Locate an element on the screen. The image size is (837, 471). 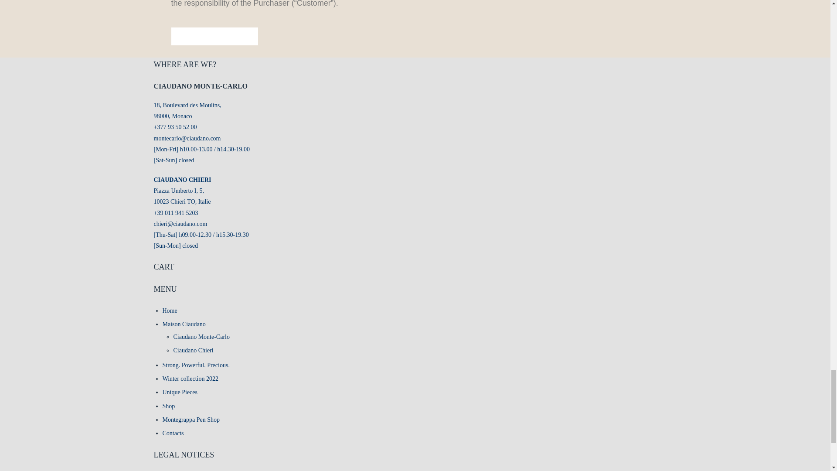
Montegrappa Pen Shop is located at coordinates (191, 420).